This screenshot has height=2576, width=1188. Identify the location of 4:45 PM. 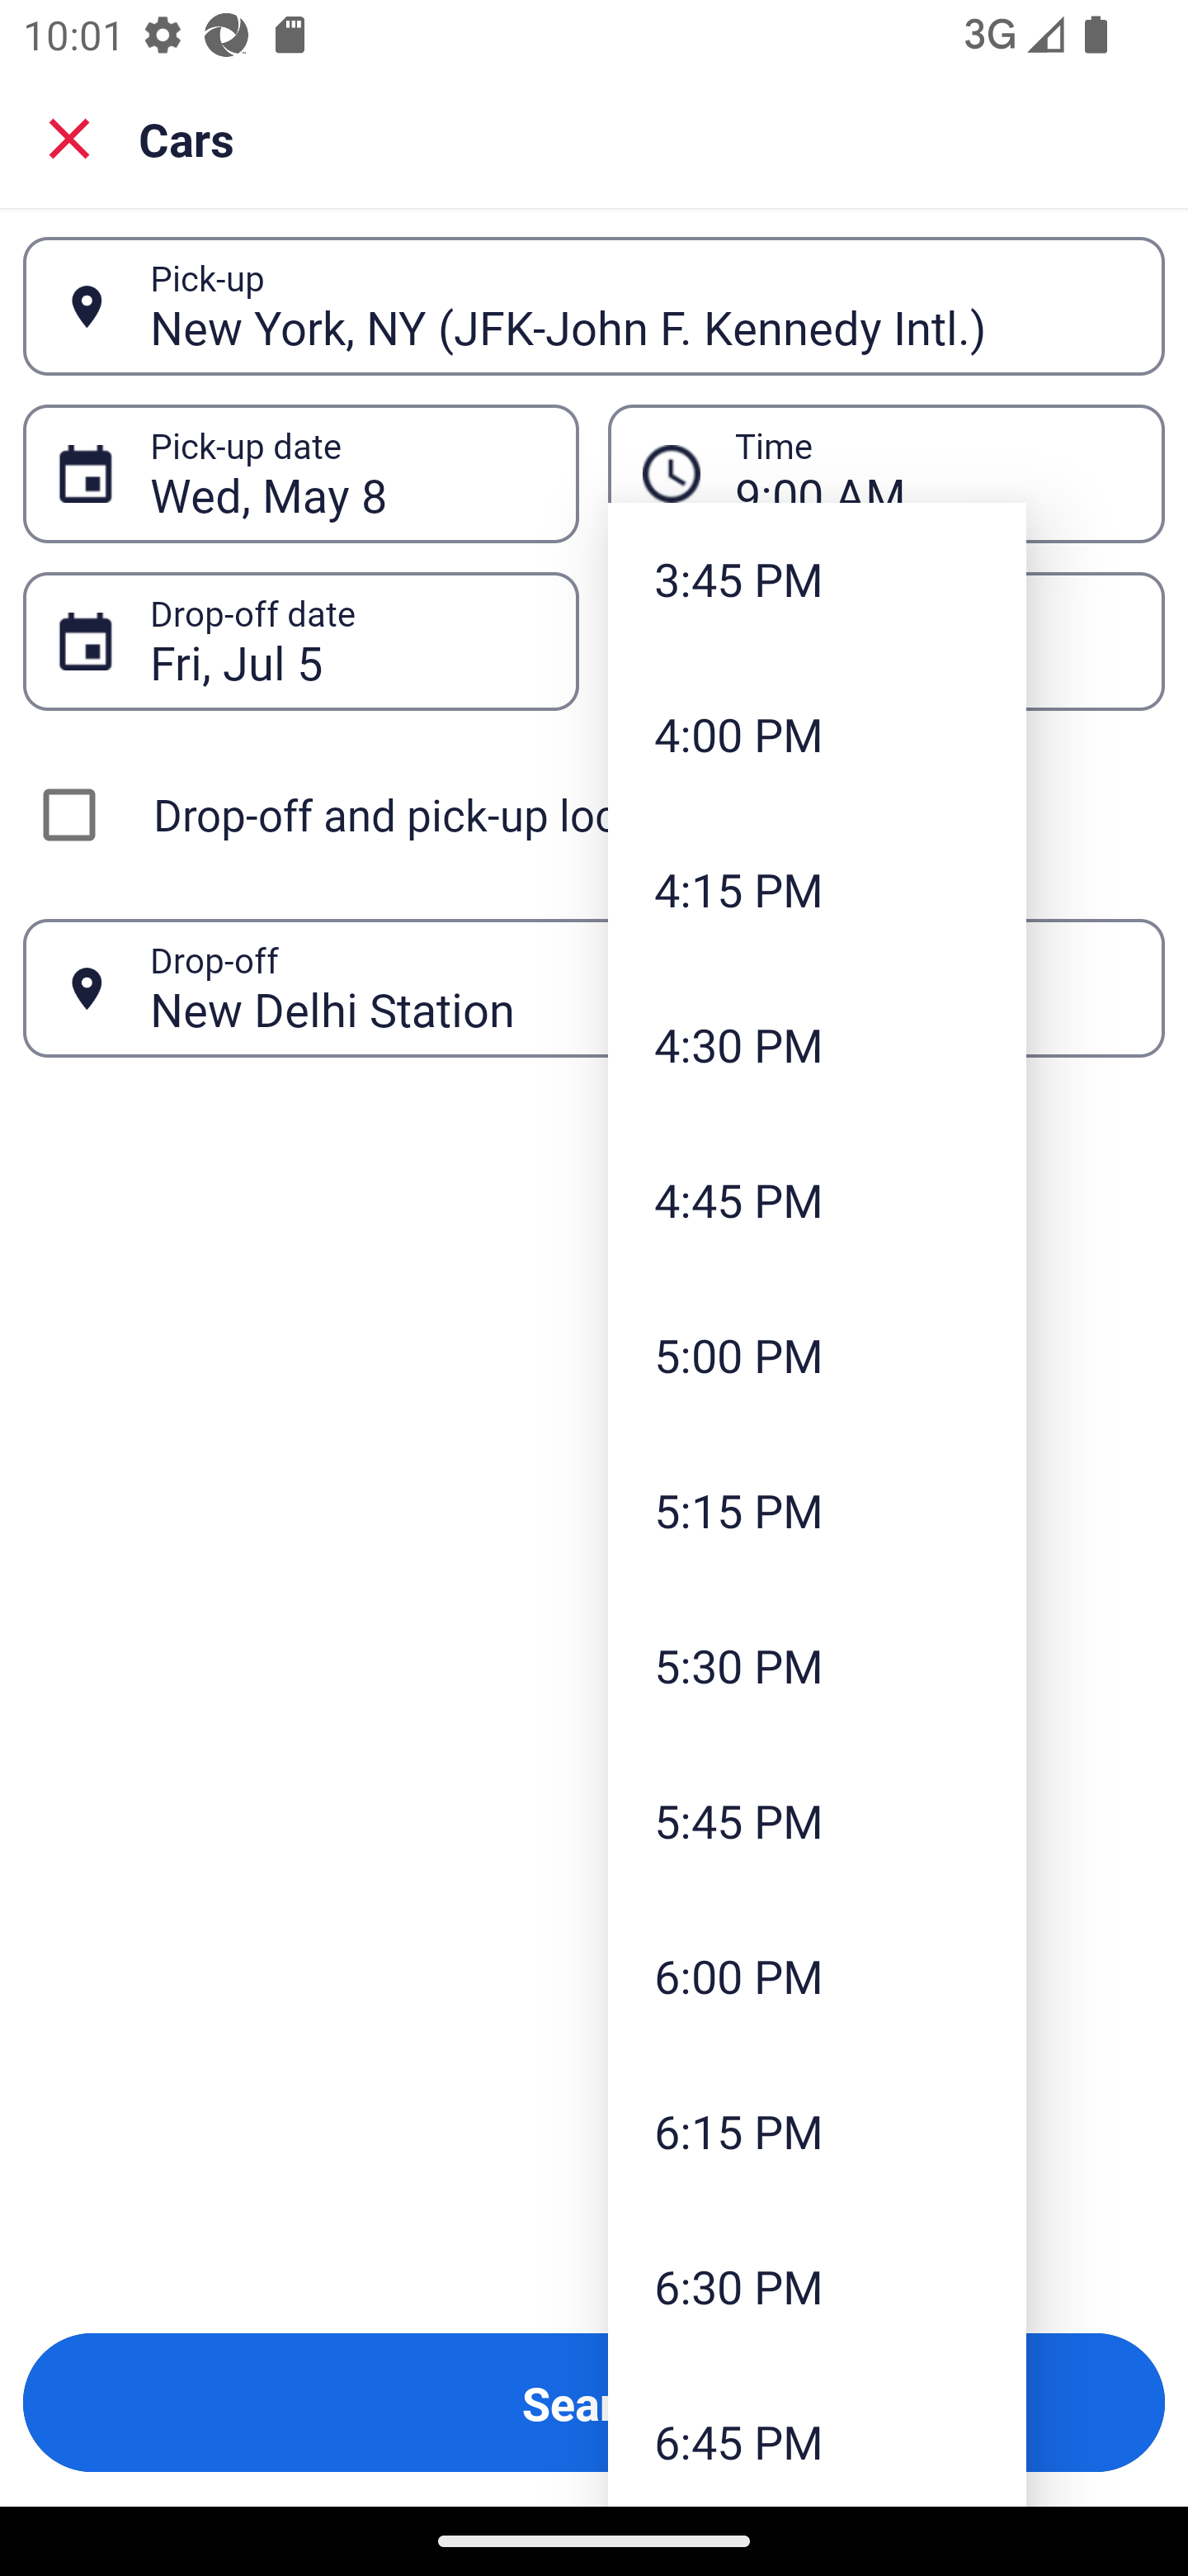
(817, 1200).